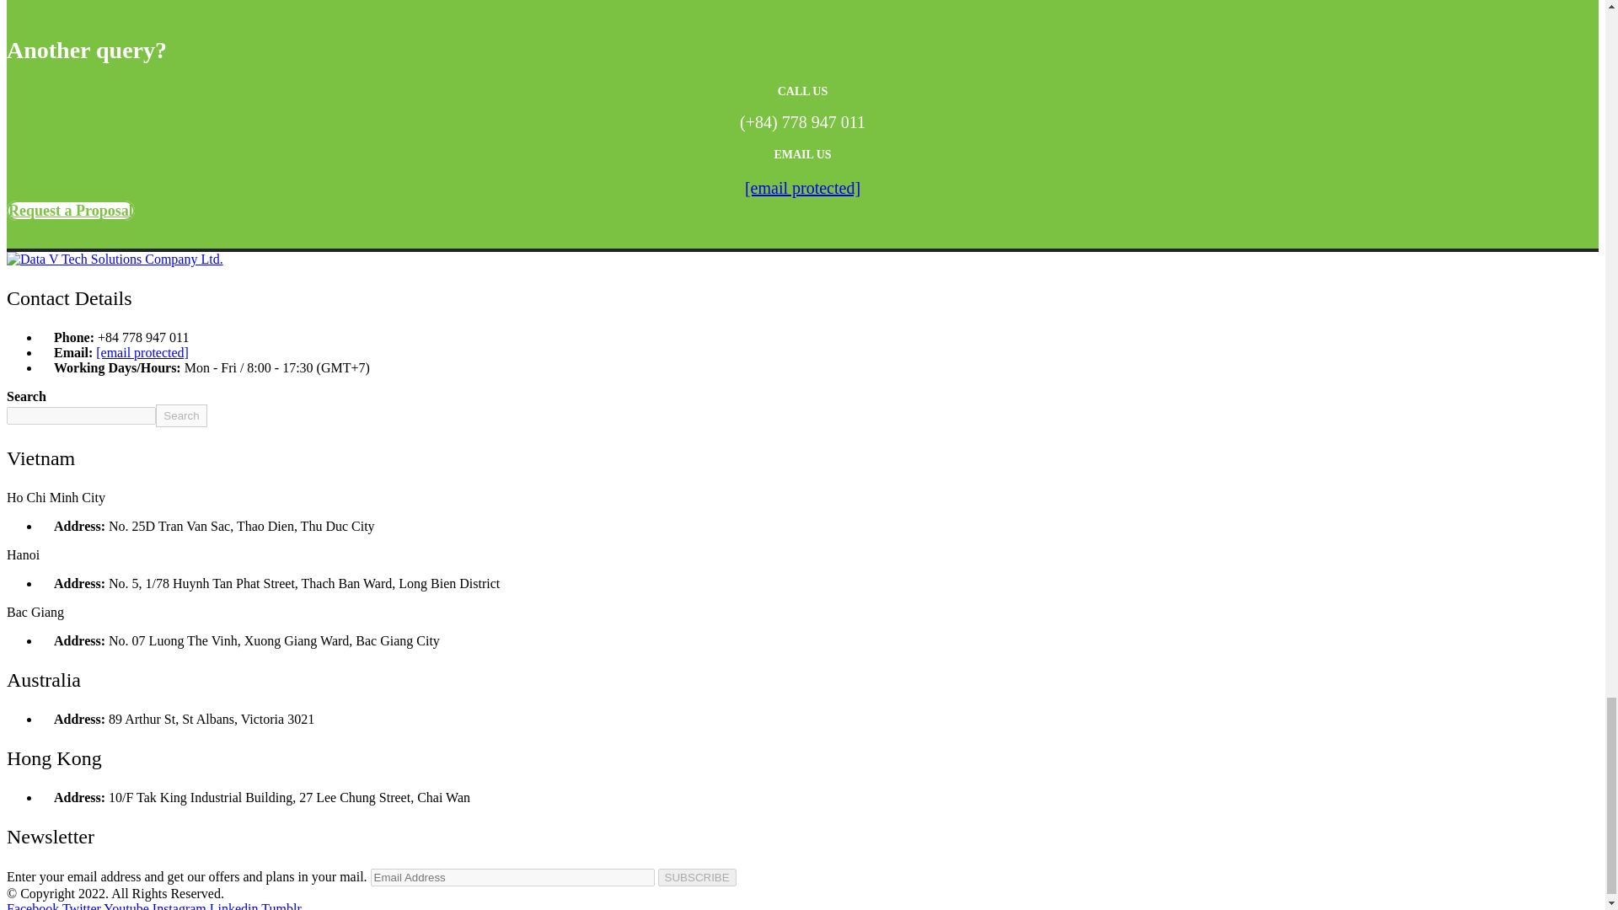  Describe the element at coordinates (180, 415) in the screenshot. I see `Search` at that location.